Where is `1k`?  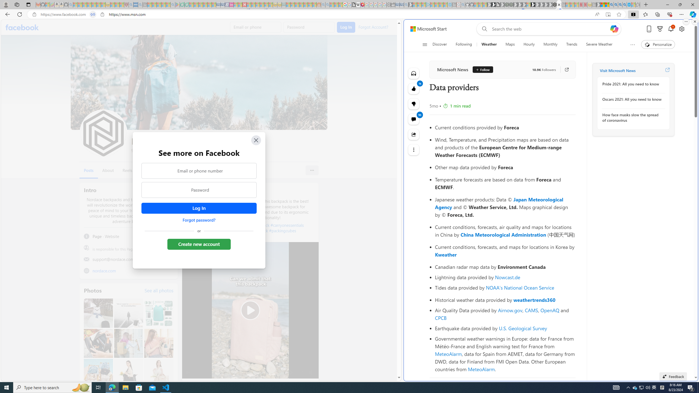 1k is located at coordinates (414, 104).